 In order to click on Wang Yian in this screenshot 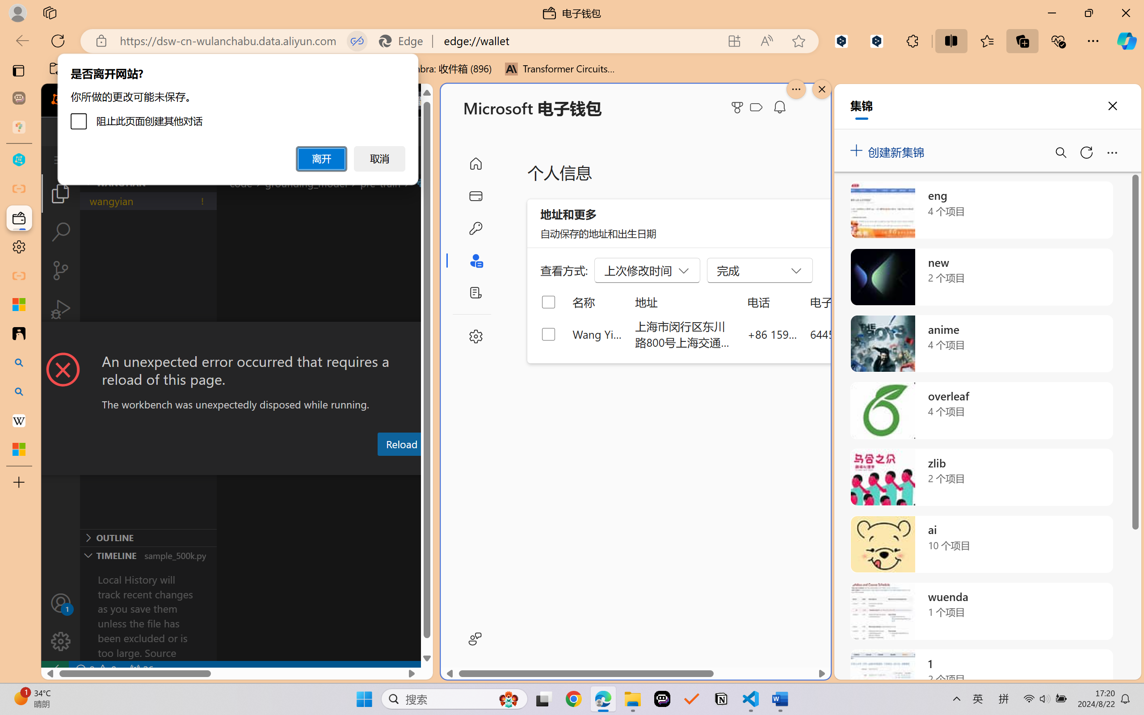, I will do `click(598, 334)`.